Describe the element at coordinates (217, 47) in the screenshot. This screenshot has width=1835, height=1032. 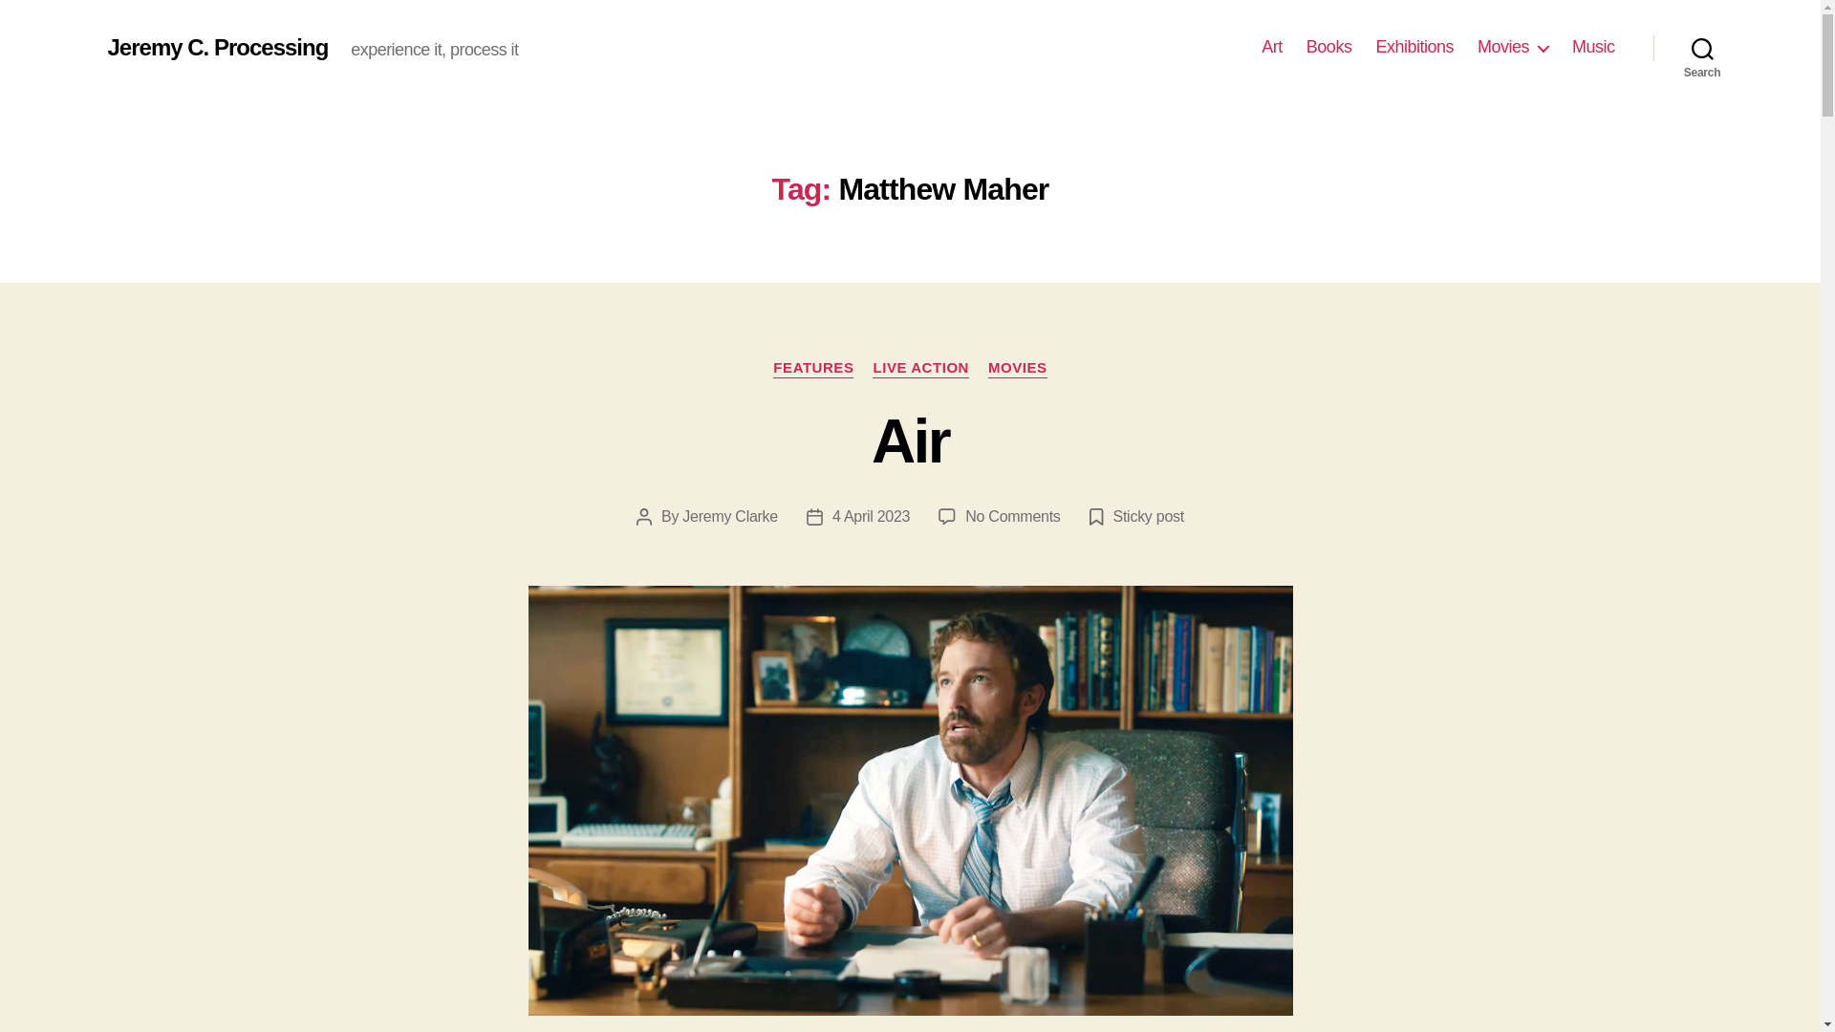
I see `Movies` at that location.